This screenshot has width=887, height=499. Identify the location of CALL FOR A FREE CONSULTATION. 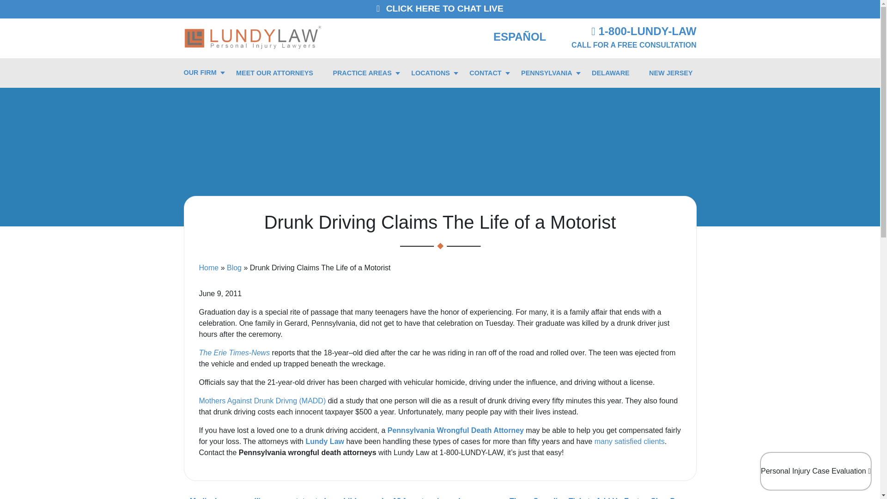
(634, 44).